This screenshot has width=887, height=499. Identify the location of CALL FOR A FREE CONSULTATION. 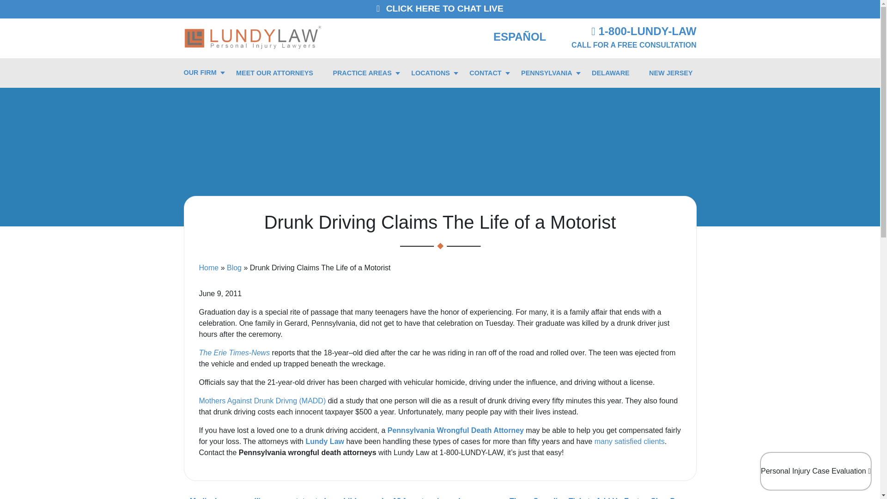
(634, 44).